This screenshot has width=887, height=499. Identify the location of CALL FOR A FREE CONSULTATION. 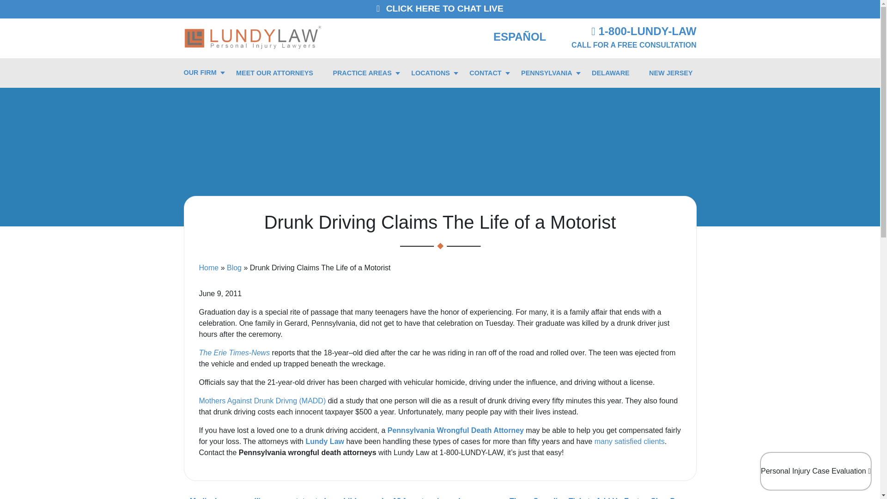
(634, 44).